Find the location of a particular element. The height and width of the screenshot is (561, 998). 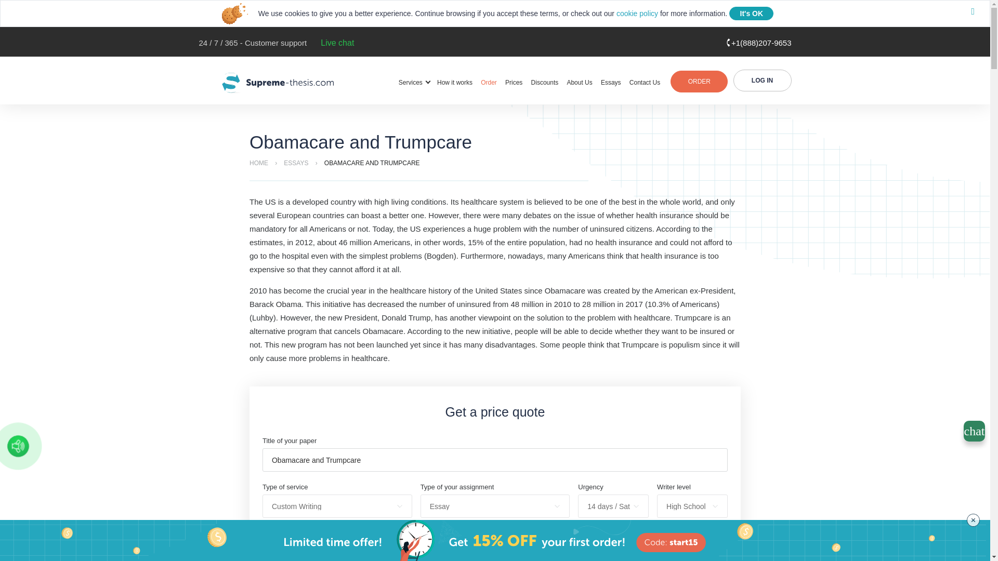

How it works is located at coordinates (454, 83).